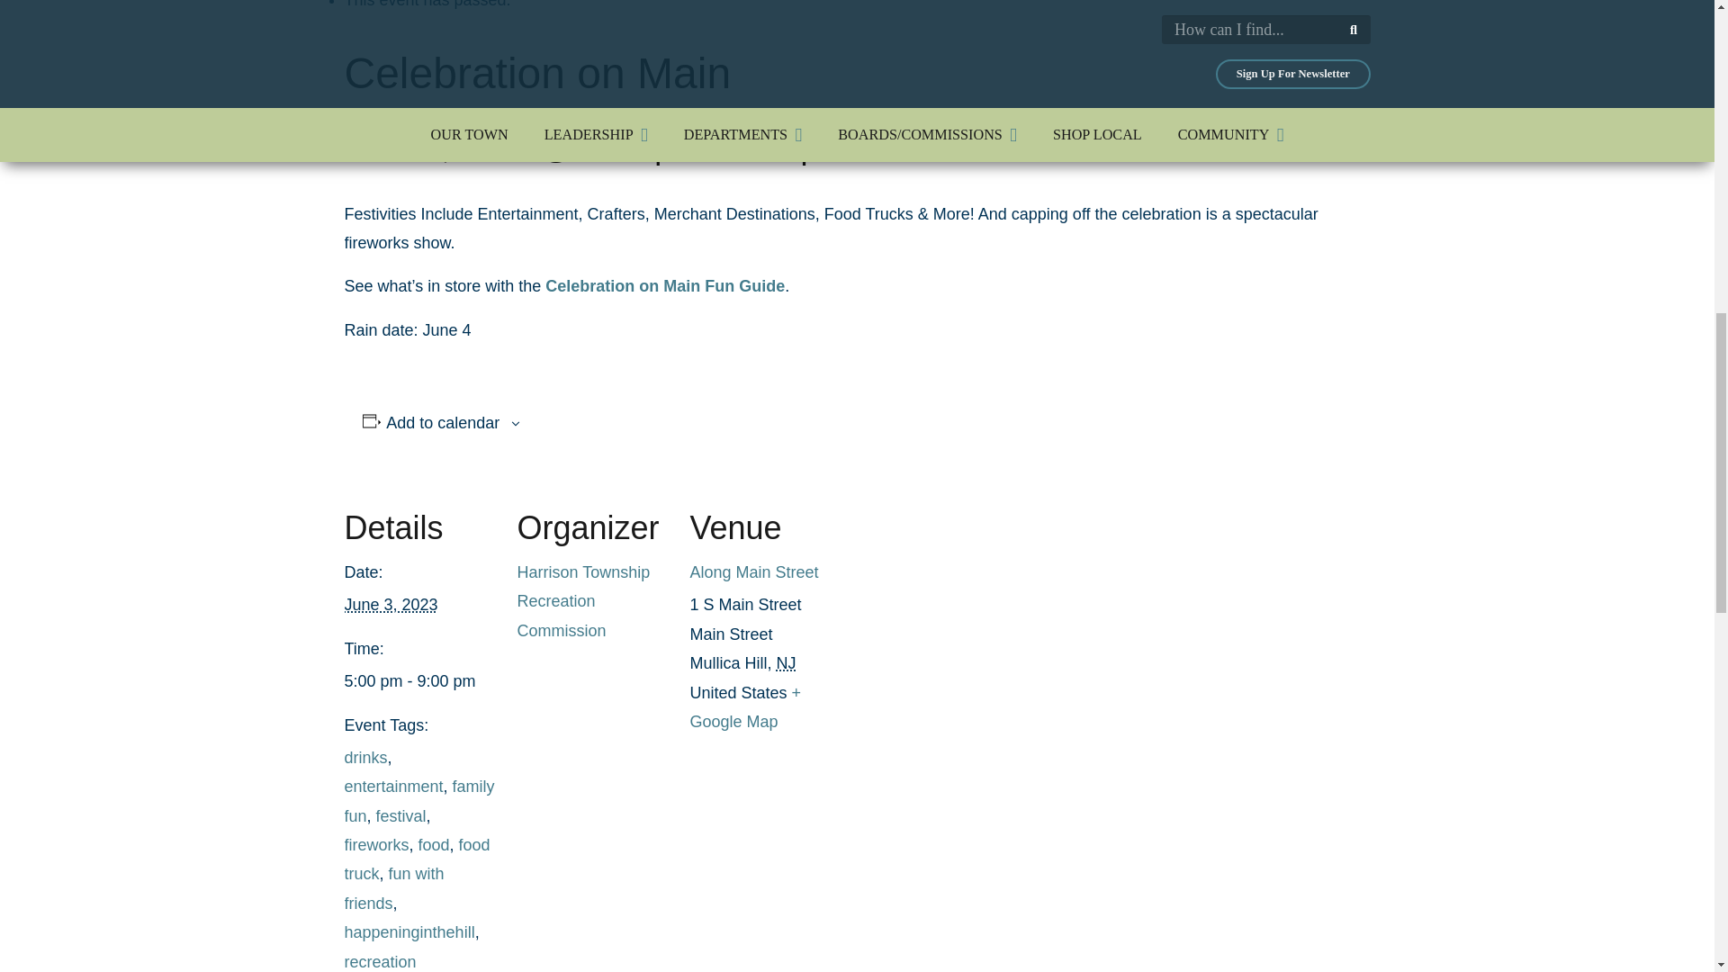 The height and width of the screenshot is (972, 1728). Describe the element at coordinates (583, 601) in the screenshot. I see `Harrison Township Recreation Commission` at that location.